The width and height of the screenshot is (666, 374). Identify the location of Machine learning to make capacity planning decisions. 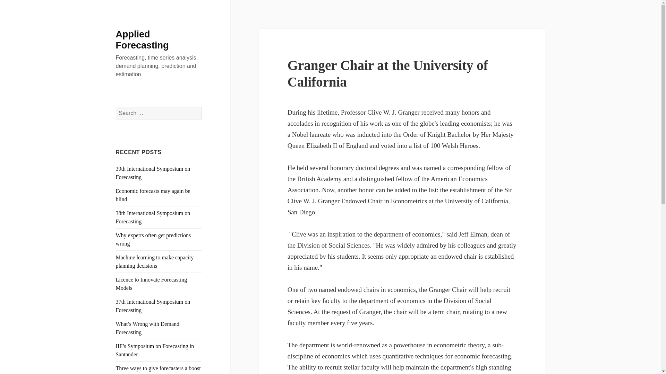
(155, 262).